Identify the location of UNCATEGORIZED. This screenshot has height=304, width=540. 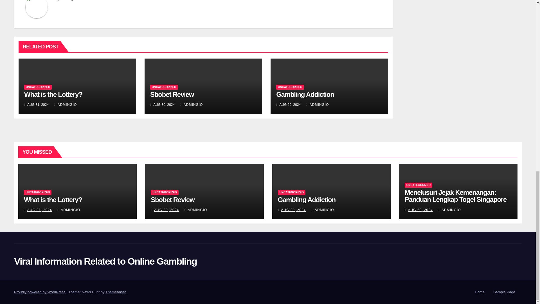
(38, 87).